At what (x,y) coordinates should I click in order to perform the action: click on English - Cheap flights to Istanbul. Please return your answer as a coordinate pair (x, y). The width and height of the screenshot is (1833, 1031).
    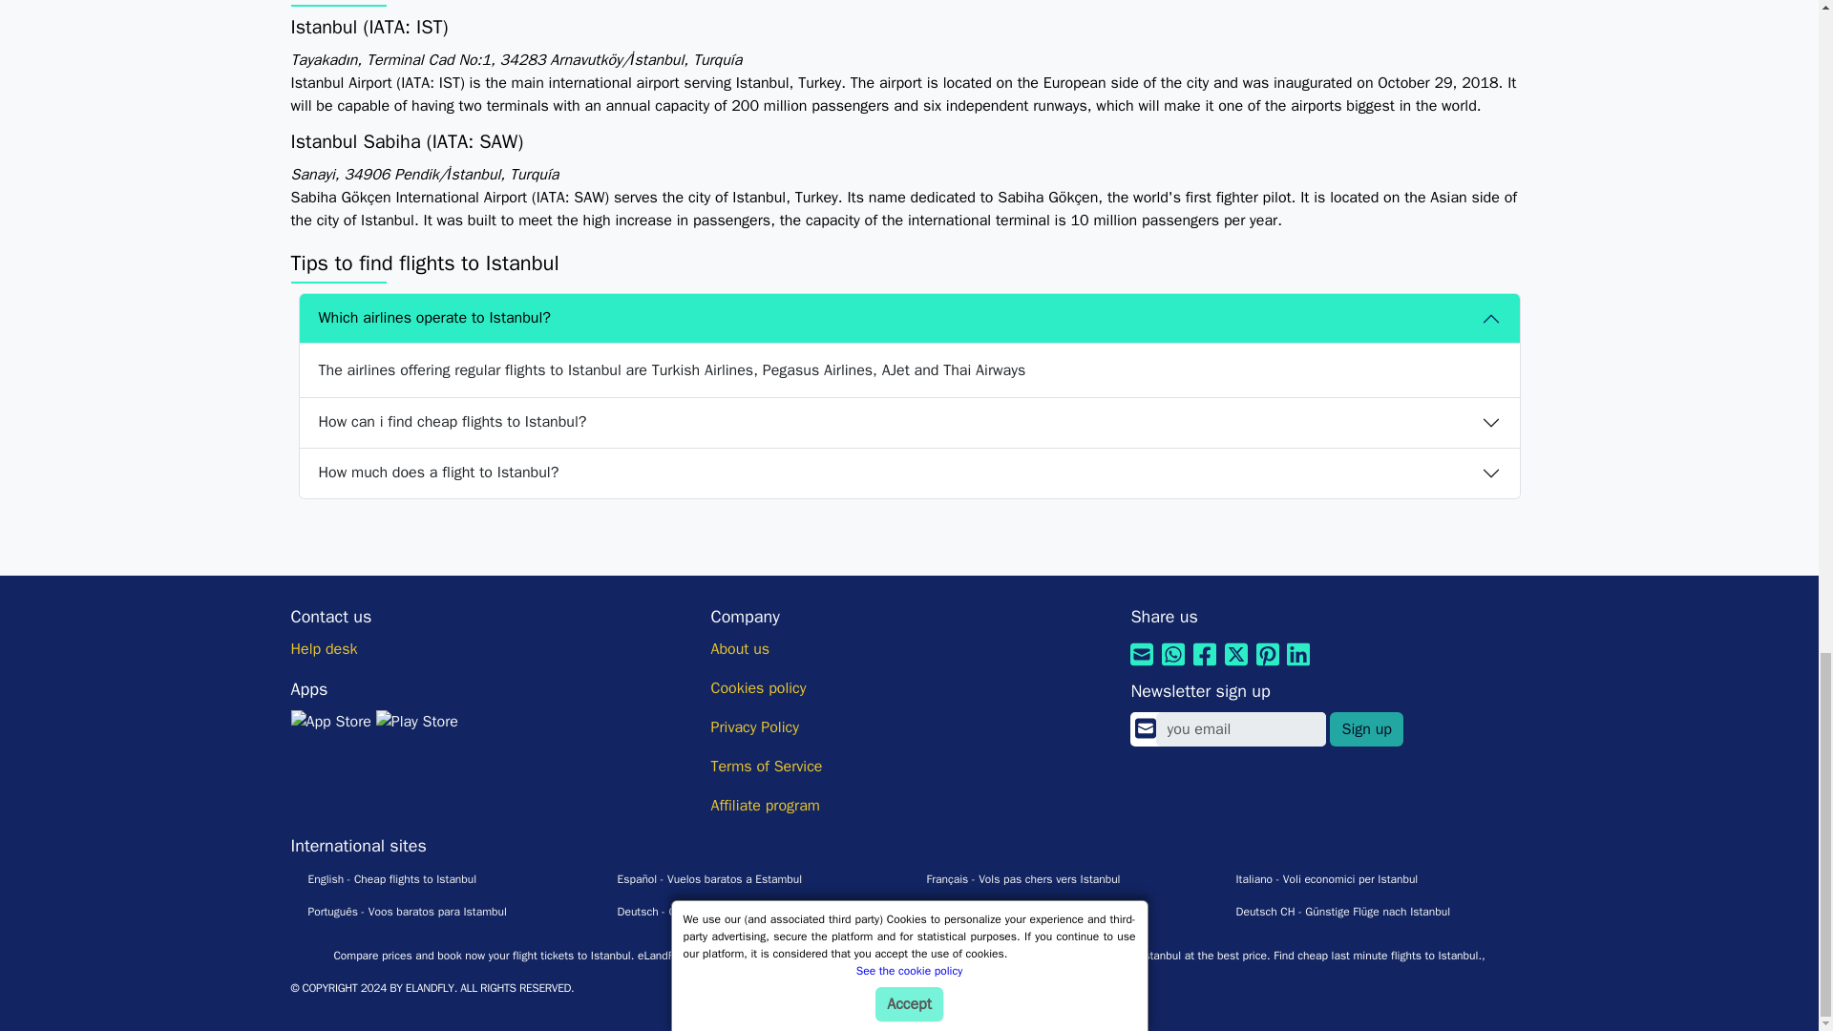
    Looking at the image, I should click on (383, 878).